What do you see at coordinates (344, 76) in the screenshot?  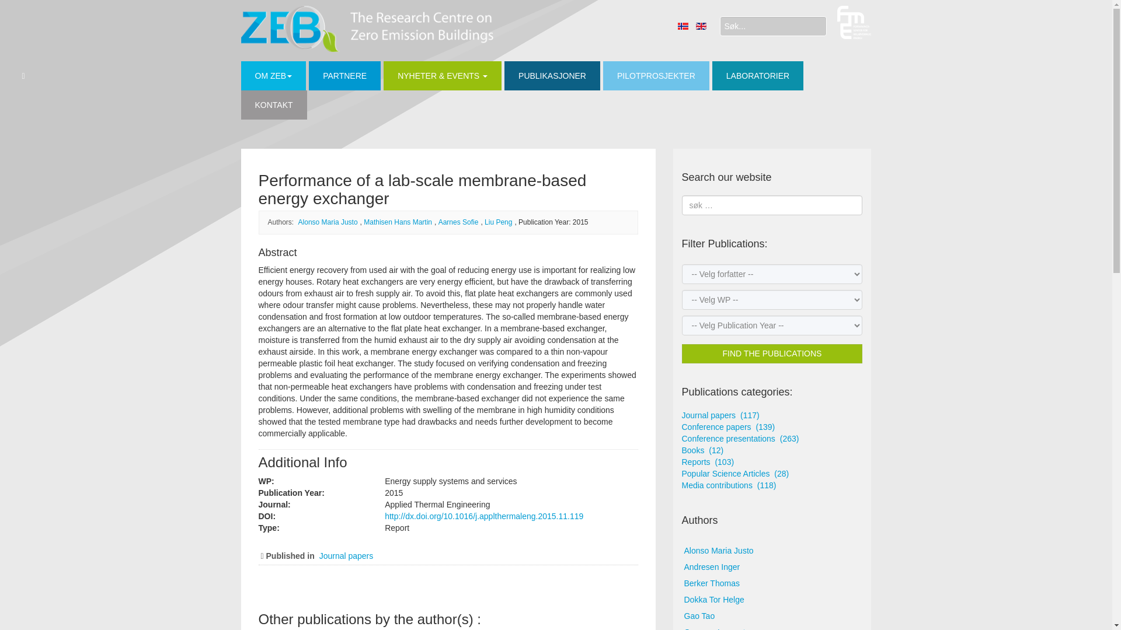 I see `PARTNERE` at bounding box center [344, 76].